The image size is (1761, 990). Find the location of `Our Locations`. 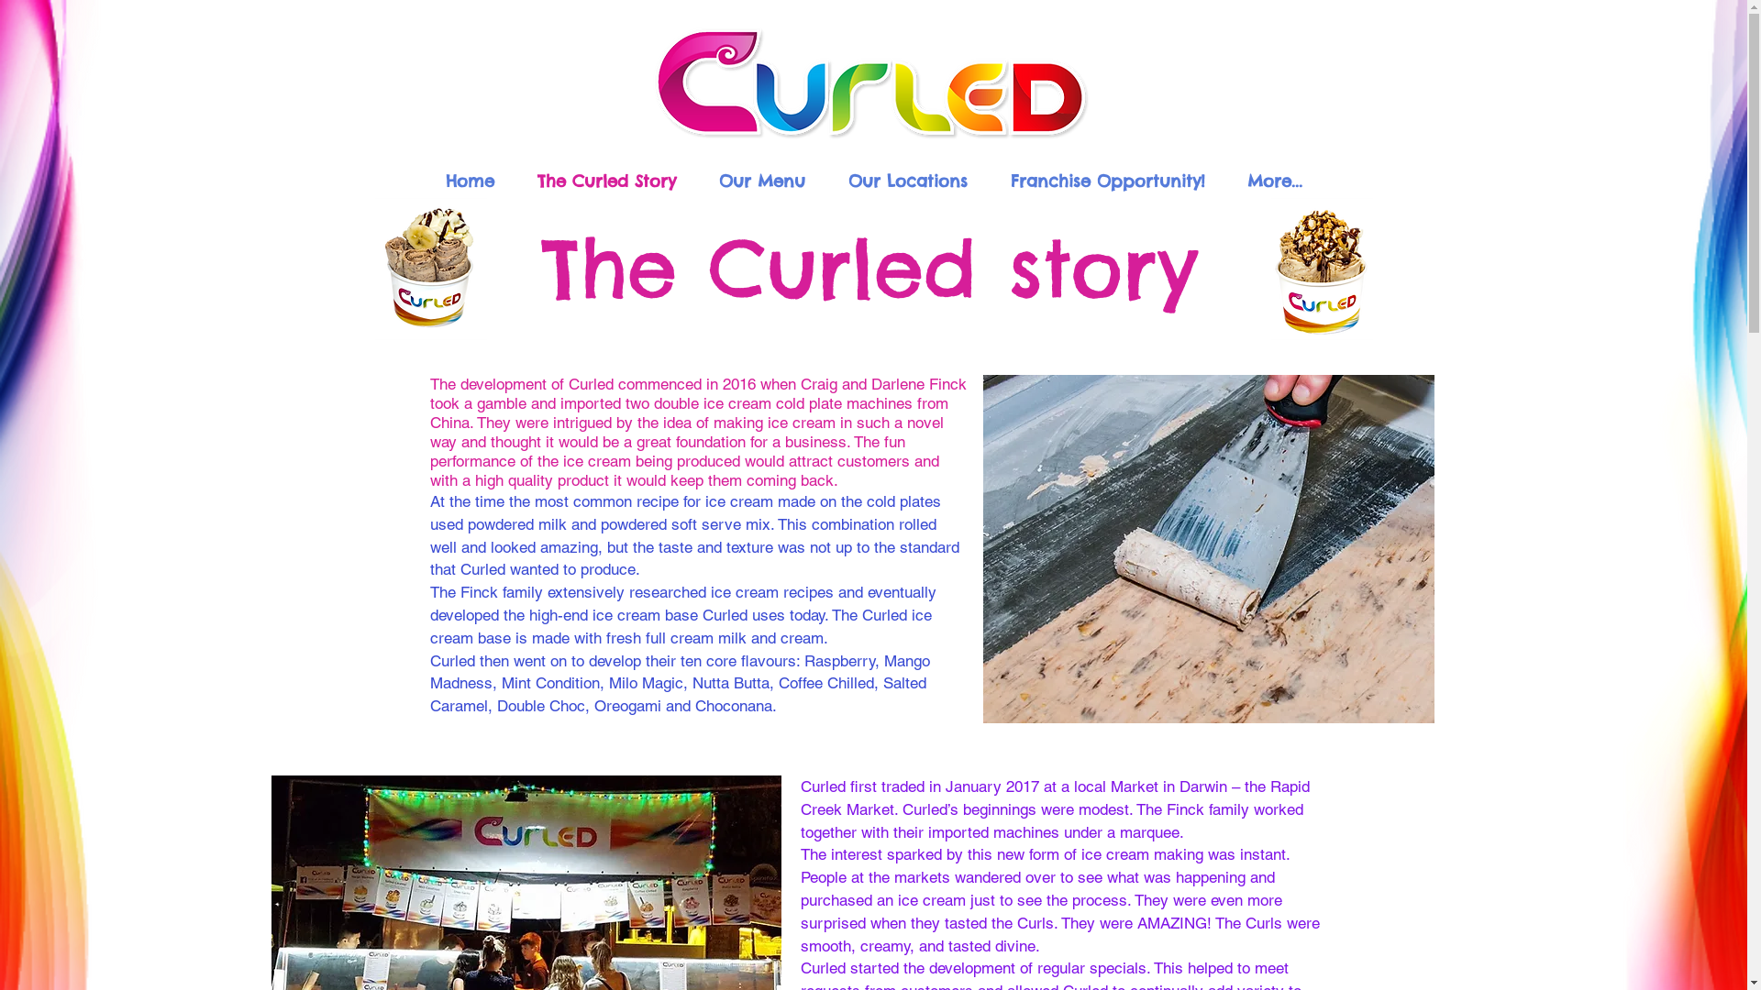

Our Locations is located at coordinates (908, 179).